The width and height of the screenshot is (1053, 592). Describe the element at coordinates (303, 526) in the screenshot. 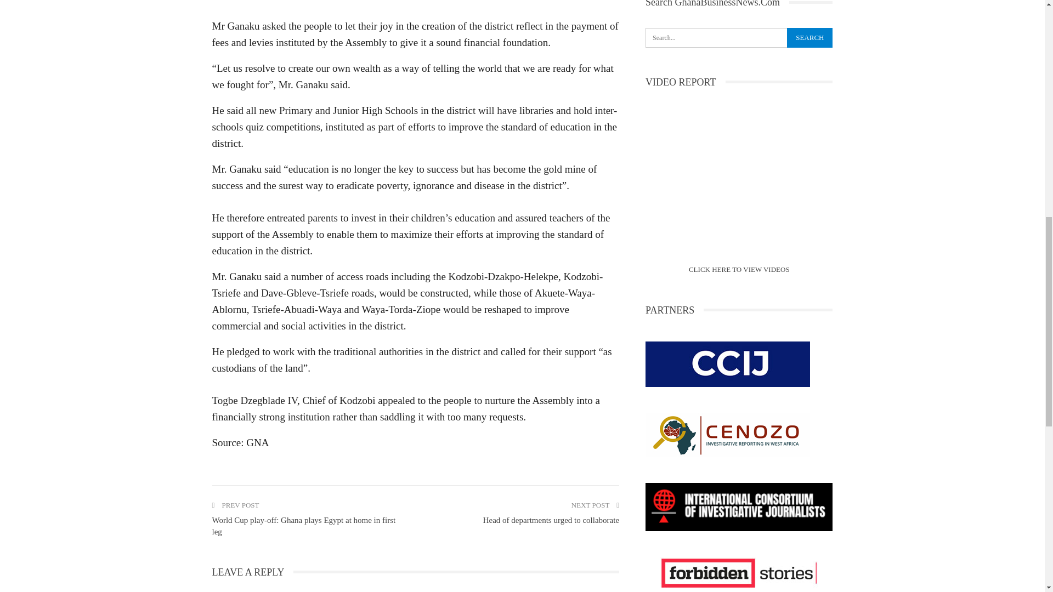

I see `World Cup play-off: Ghana plays Egypt at home in first leg` at that location.